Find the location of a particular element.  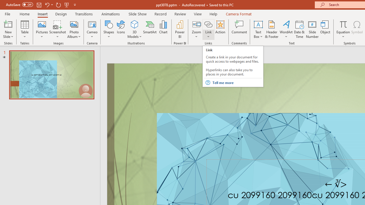

Screenshot is located at coordinates (58, 29).